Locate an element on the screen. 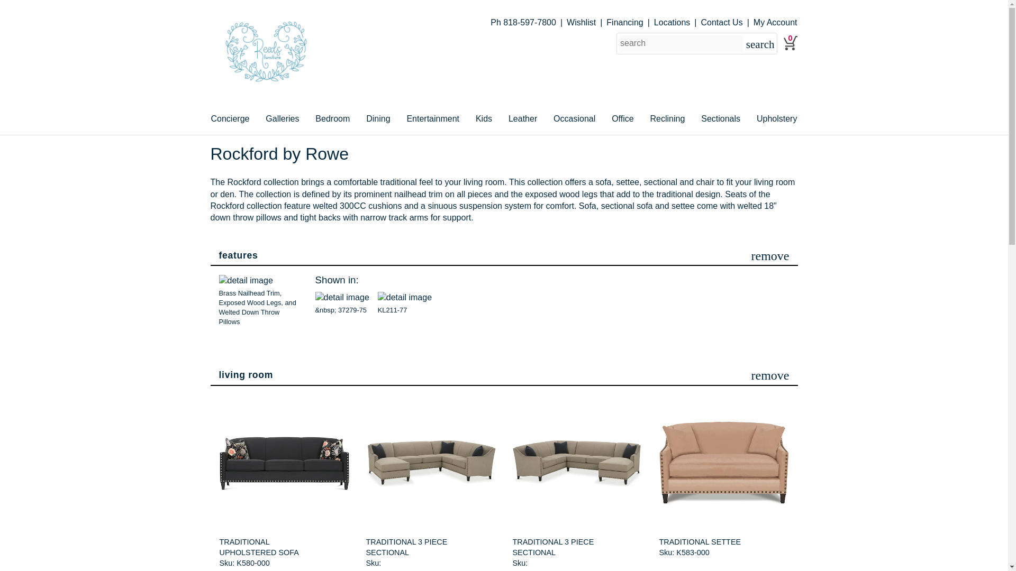 The image size is (1016, 571). Click to view this Item. is located at coordinates (724, 463).